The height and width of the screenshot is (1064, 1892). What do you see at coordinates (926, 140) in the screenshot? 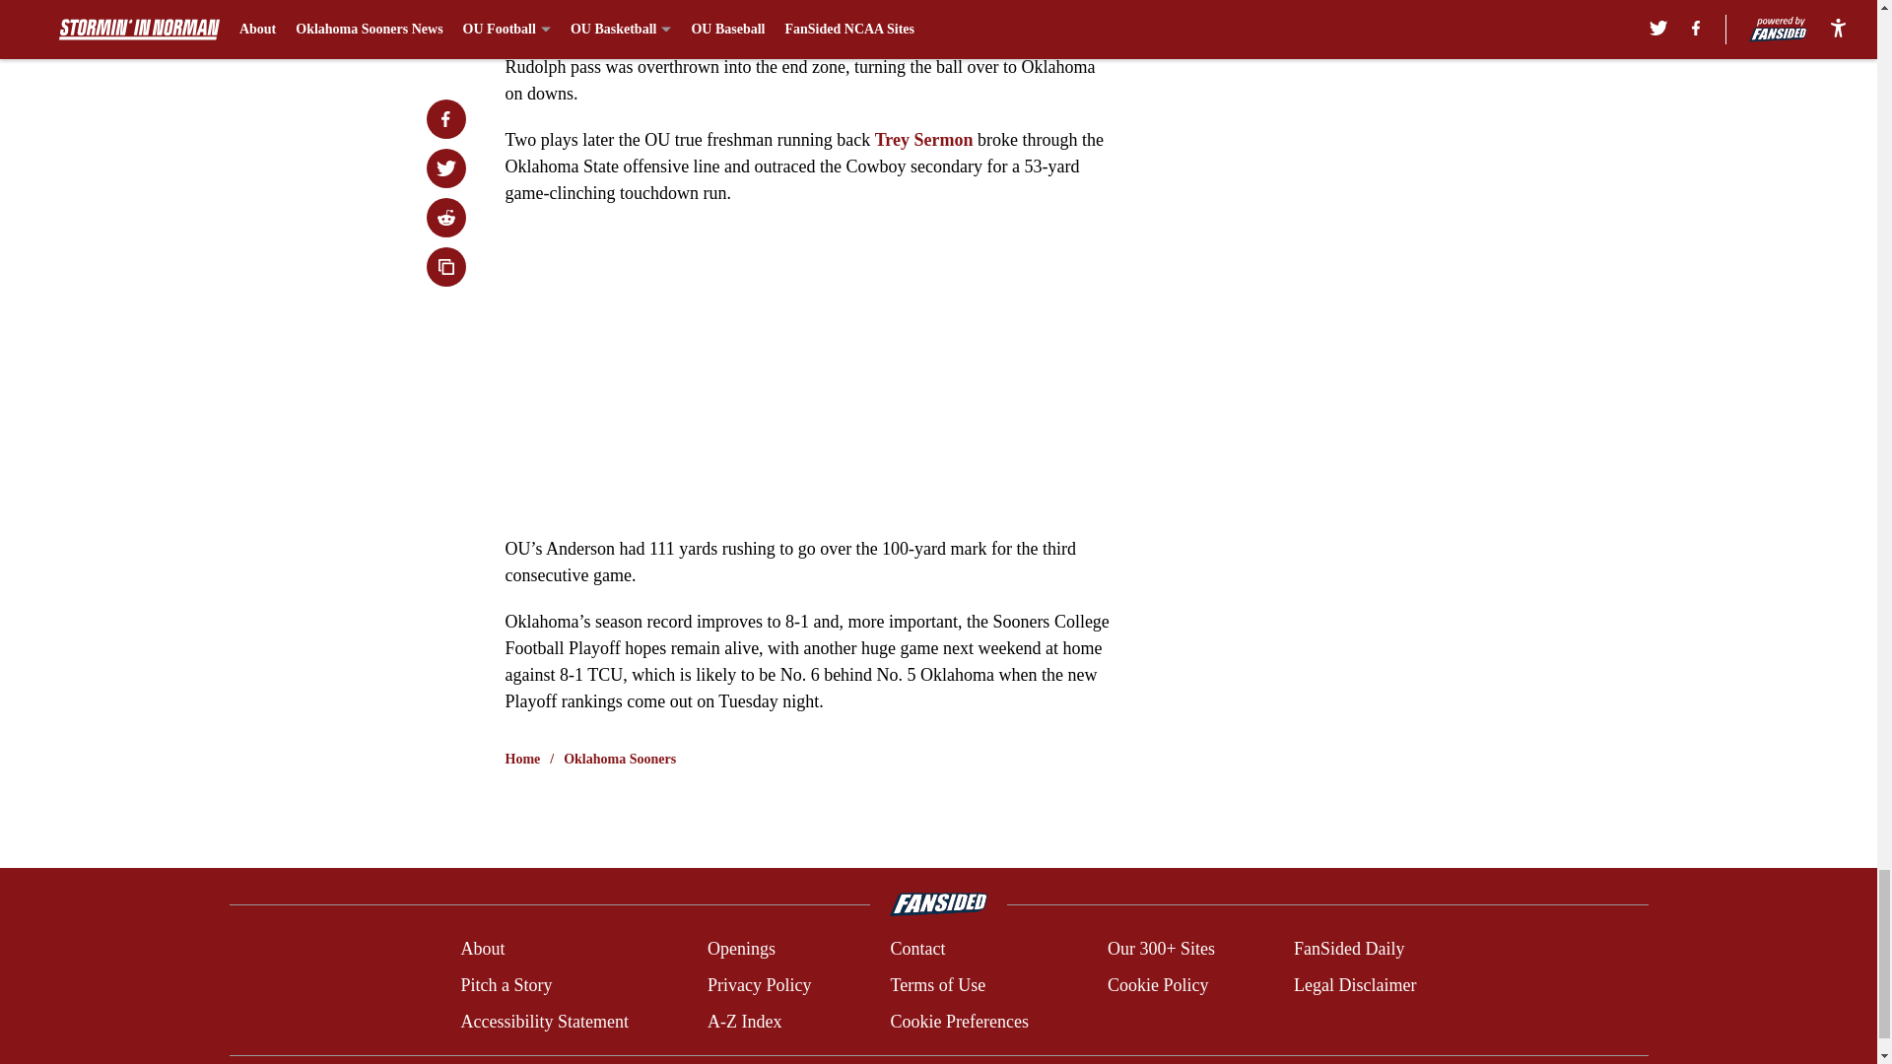
I see `Trey Sermon` at bounding box center [926, 140].